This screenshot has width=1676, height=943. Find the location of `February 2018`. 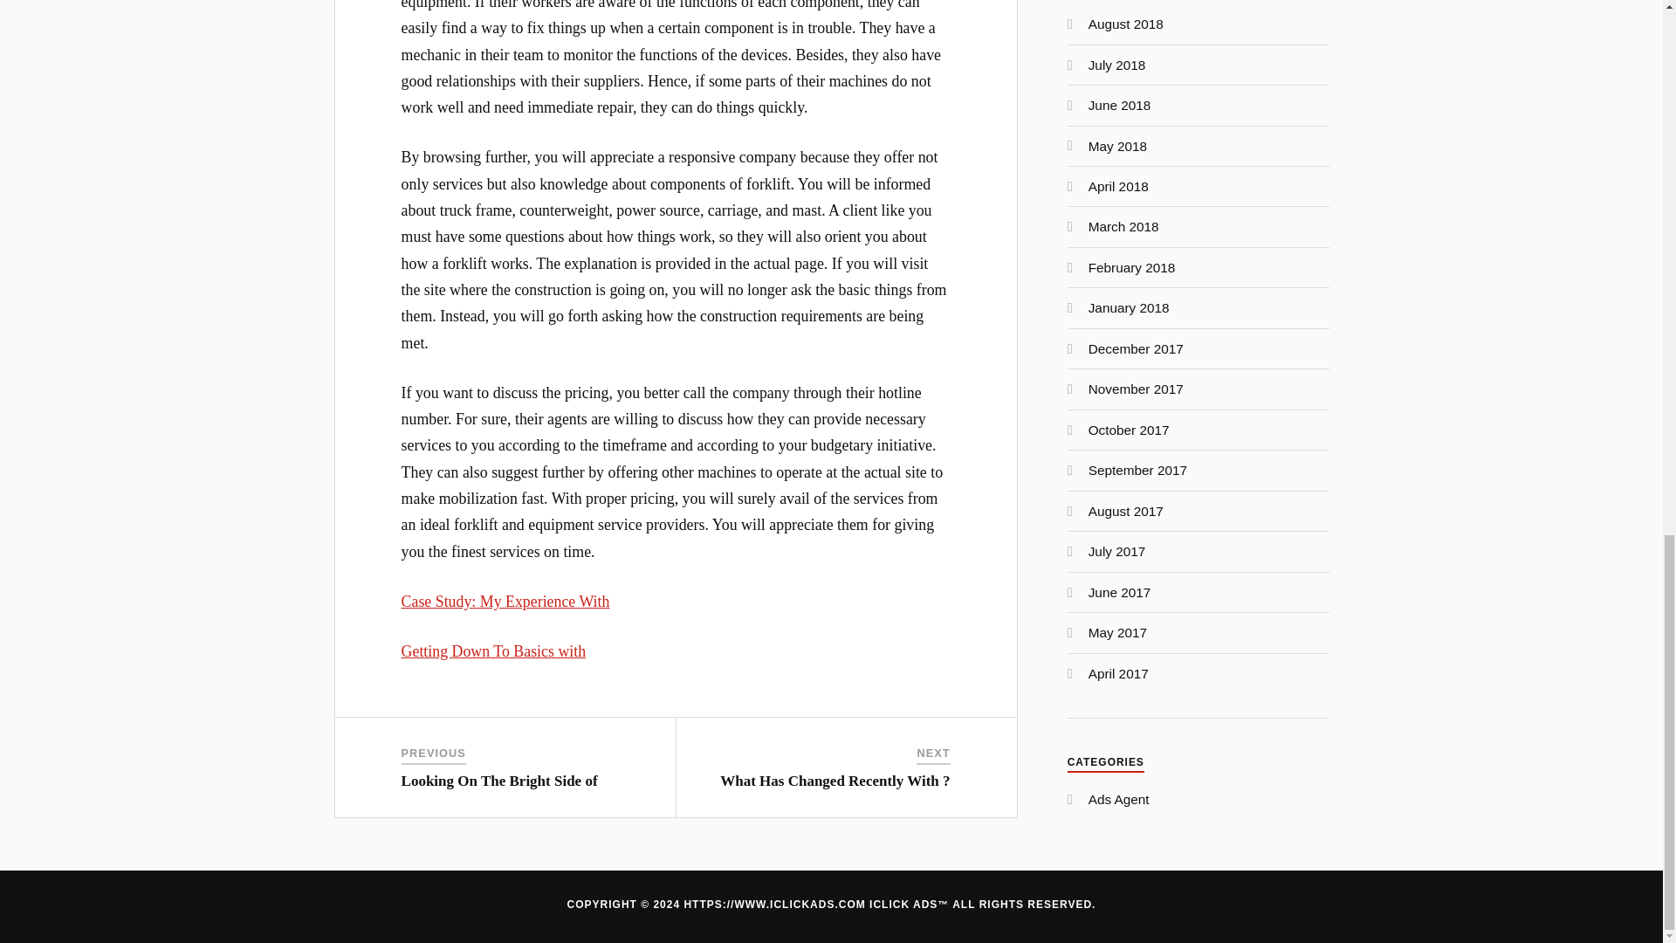

February 2018 is located at coordinates (1131, 267).